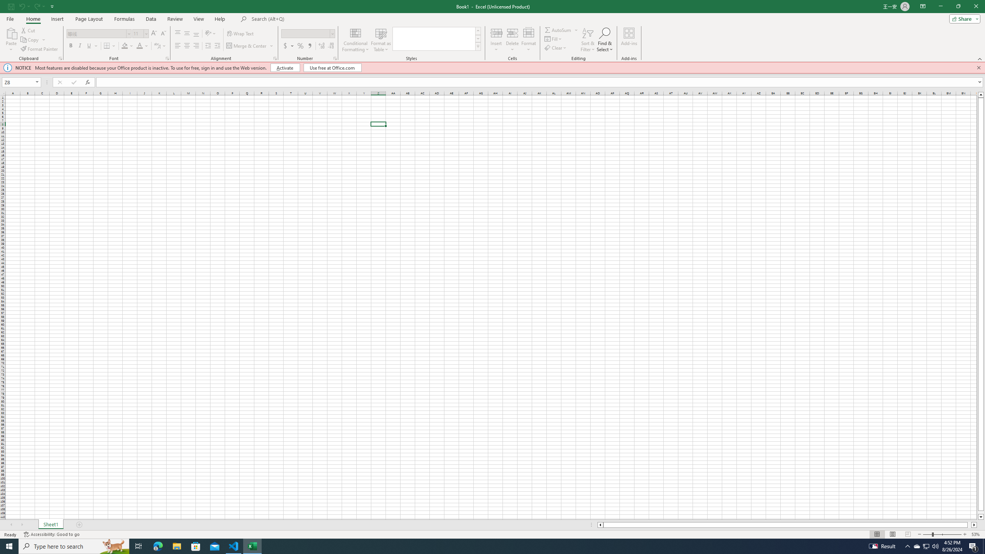 This screenshot has height=554, width=985. I want to click on Font, so click(99, 34).